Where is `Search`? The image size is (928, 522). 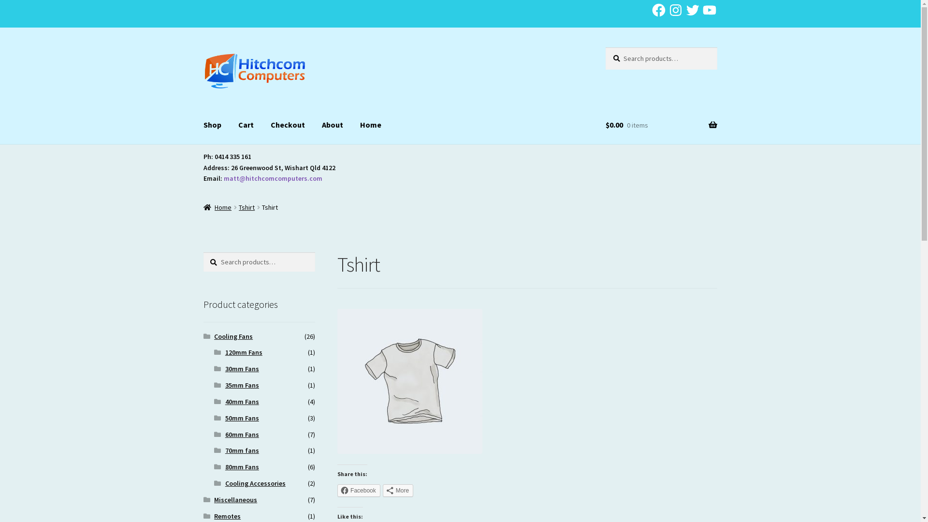 Search is located at coordinates (203, 252).